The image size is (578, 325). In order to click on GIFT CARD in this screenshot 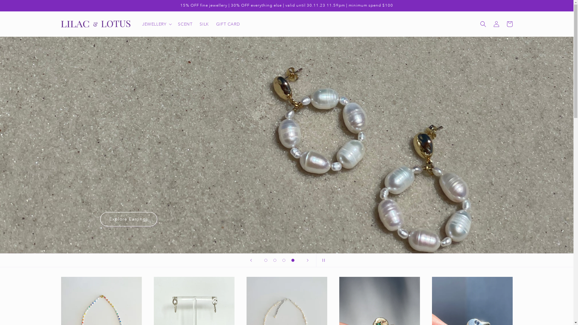, I will do `click(228, 24)`.